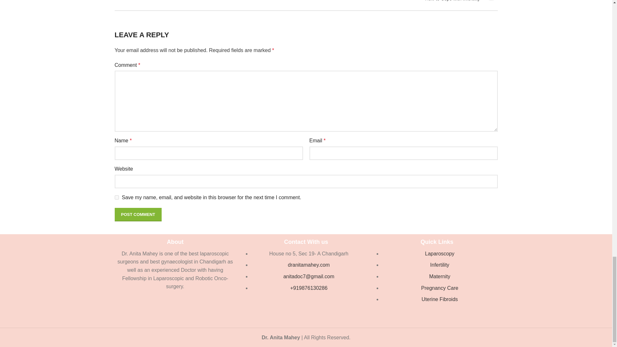 This screenshot has height=347, width=617. What do you see at coordinates (405, 5) in the screenshot?
I see `Post Comment` at bounding box center [405, 5].